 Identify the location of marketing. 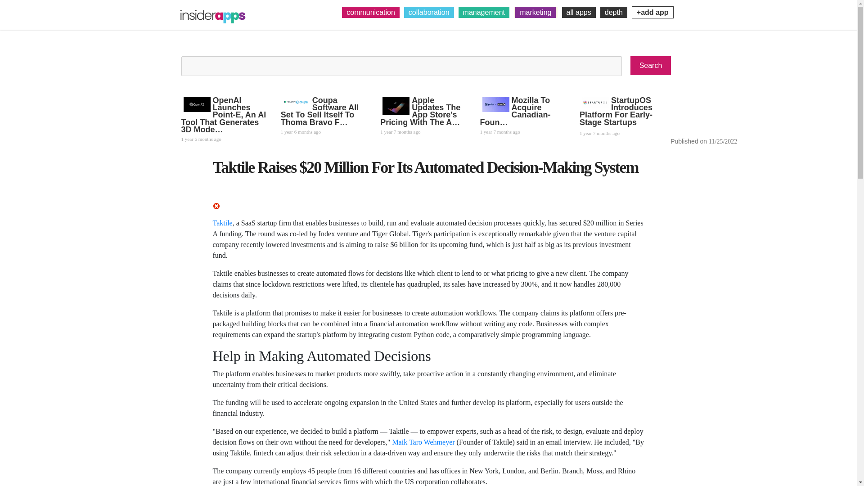
(535, 12).